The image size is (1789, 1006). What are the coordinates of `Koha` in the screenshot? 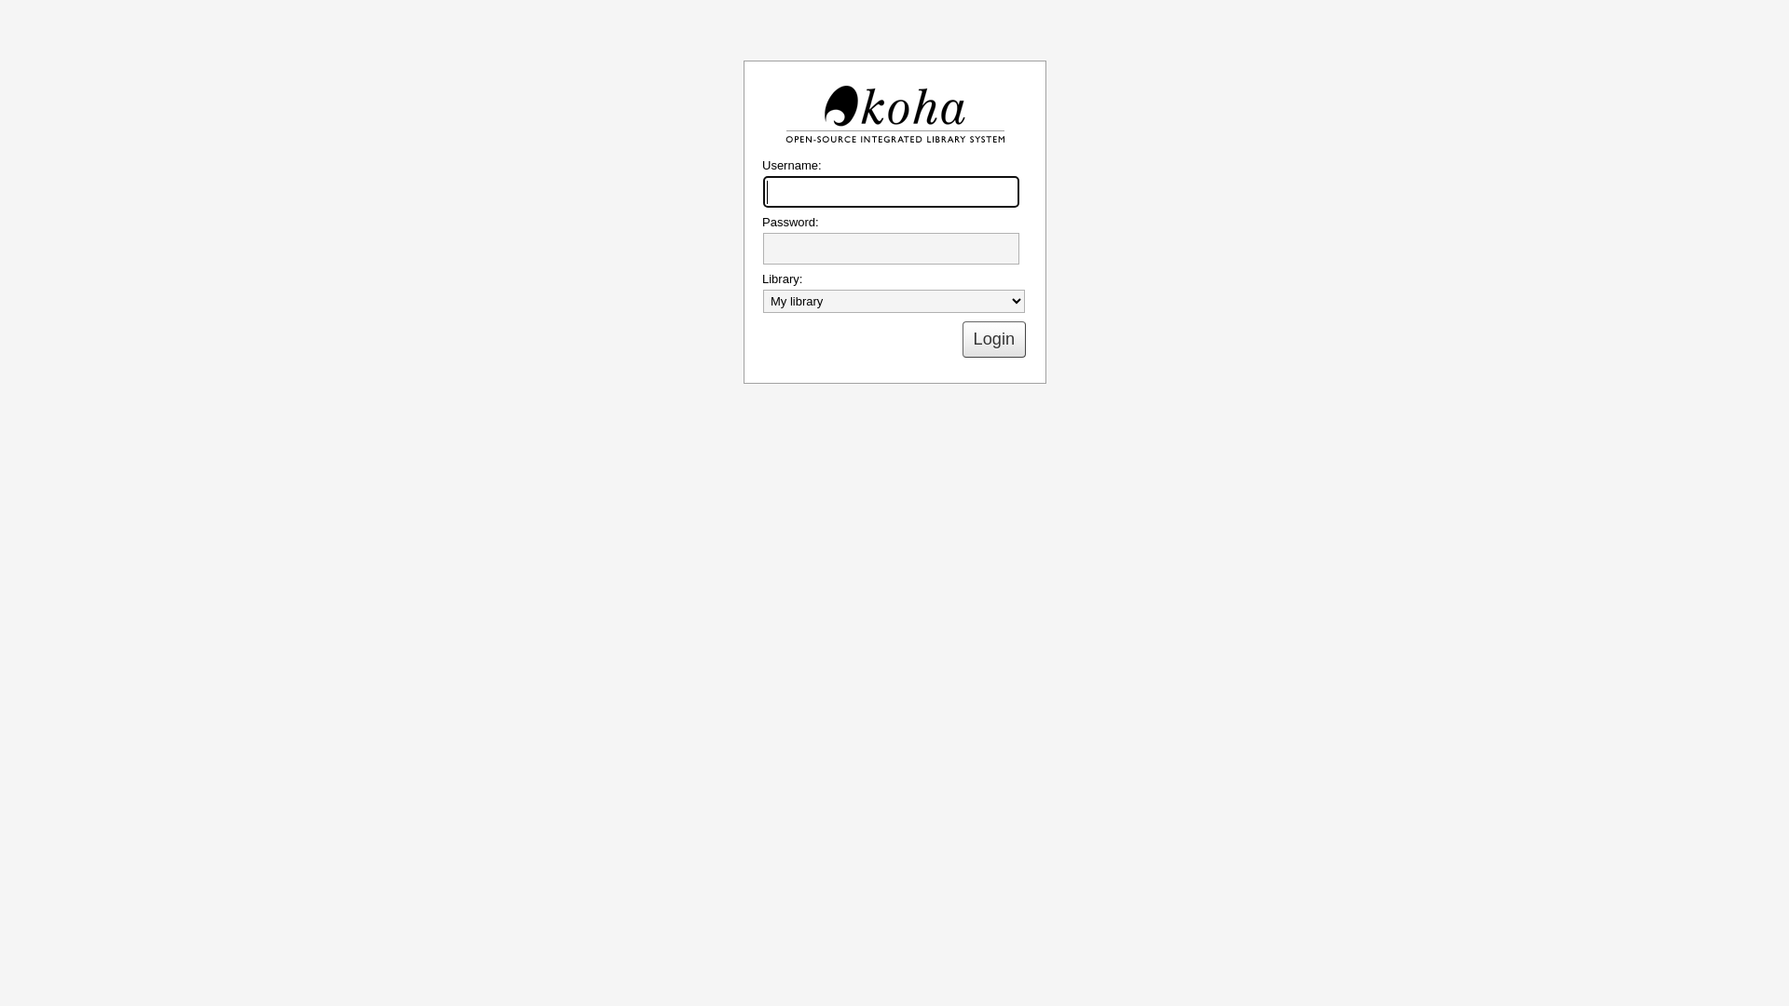 It's located at (894, 115).